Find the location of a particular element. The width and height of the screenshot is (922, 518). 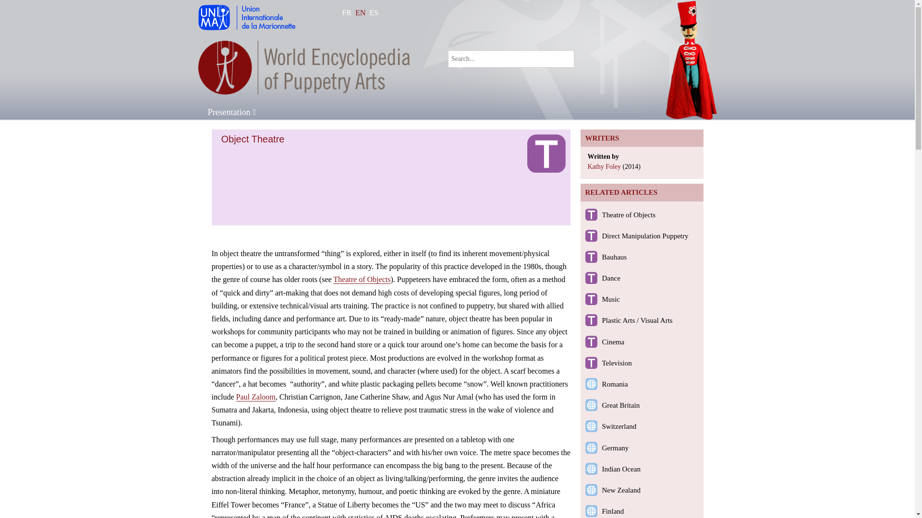

New Zealand is located at coordinates (621, 490).